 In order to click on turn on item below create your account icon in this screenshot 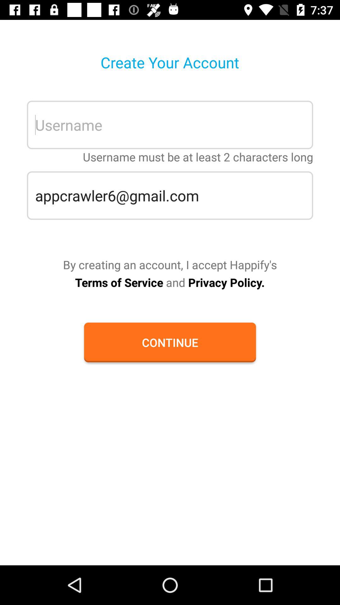, I will do `click(170, 125)`.